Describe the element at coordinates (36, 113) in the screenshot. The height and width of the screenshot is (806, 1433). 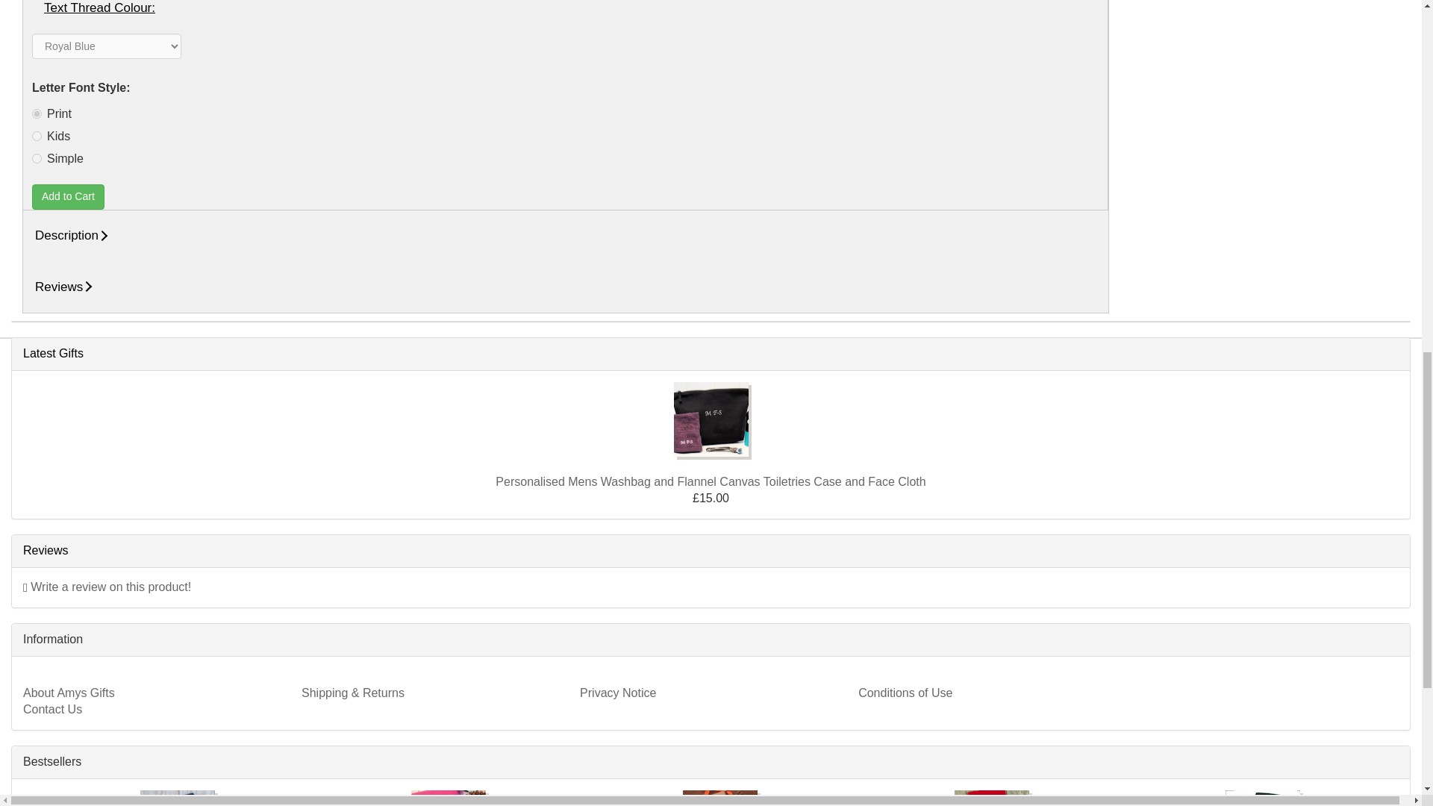
I see `183` at that location.